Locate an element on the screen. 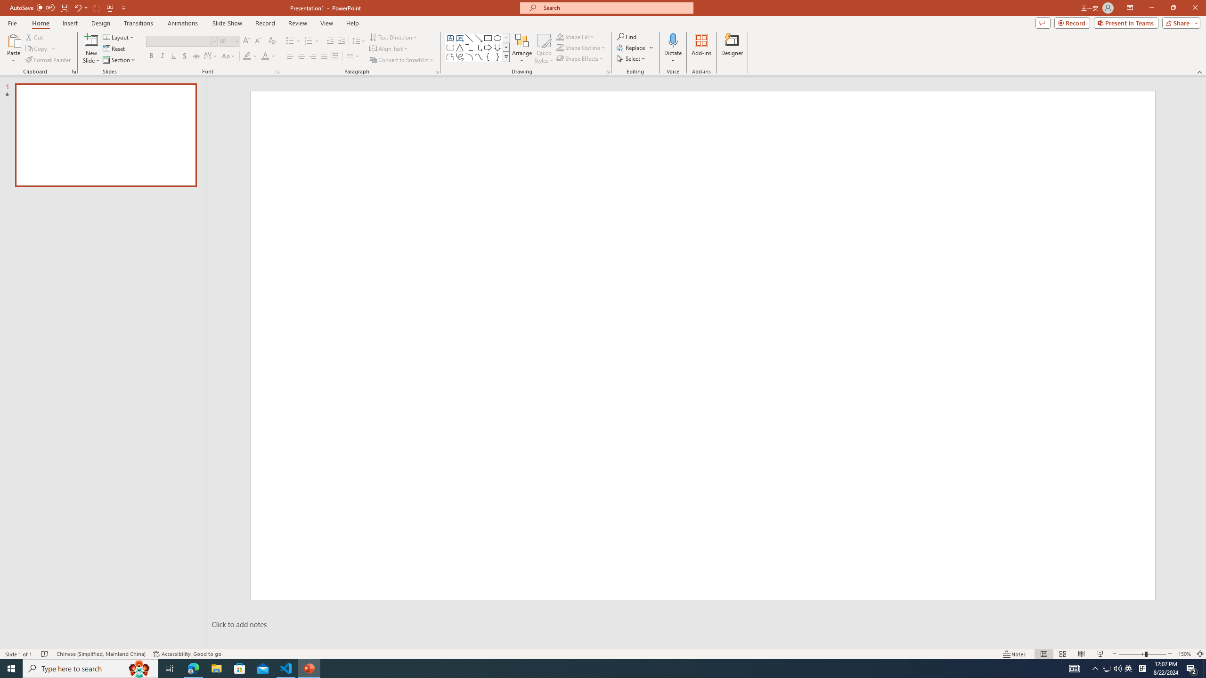 This screenshot has height=678, width=1206. Font Size is located at coordinates (229, 41).